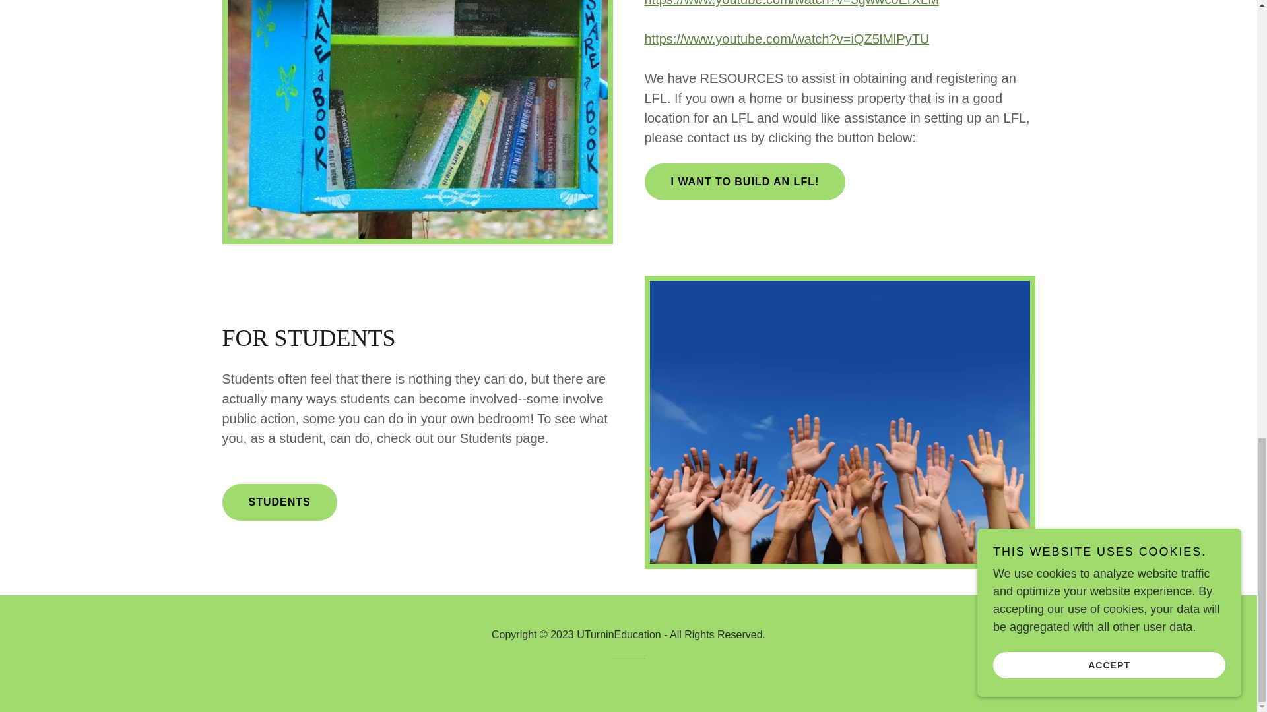  What do you see at coordinates (744, 182) in the screenshot?
I see `I WANT TO BUILD AN LFL!` at bounding box center [744, 182].